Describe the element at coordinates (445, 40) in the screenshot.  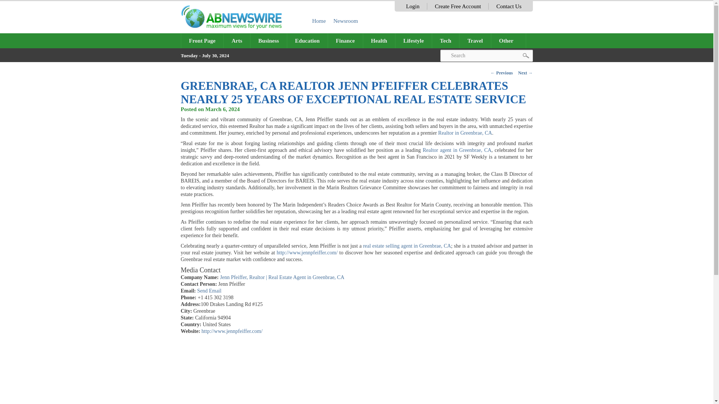
I see `Tech` at that location.